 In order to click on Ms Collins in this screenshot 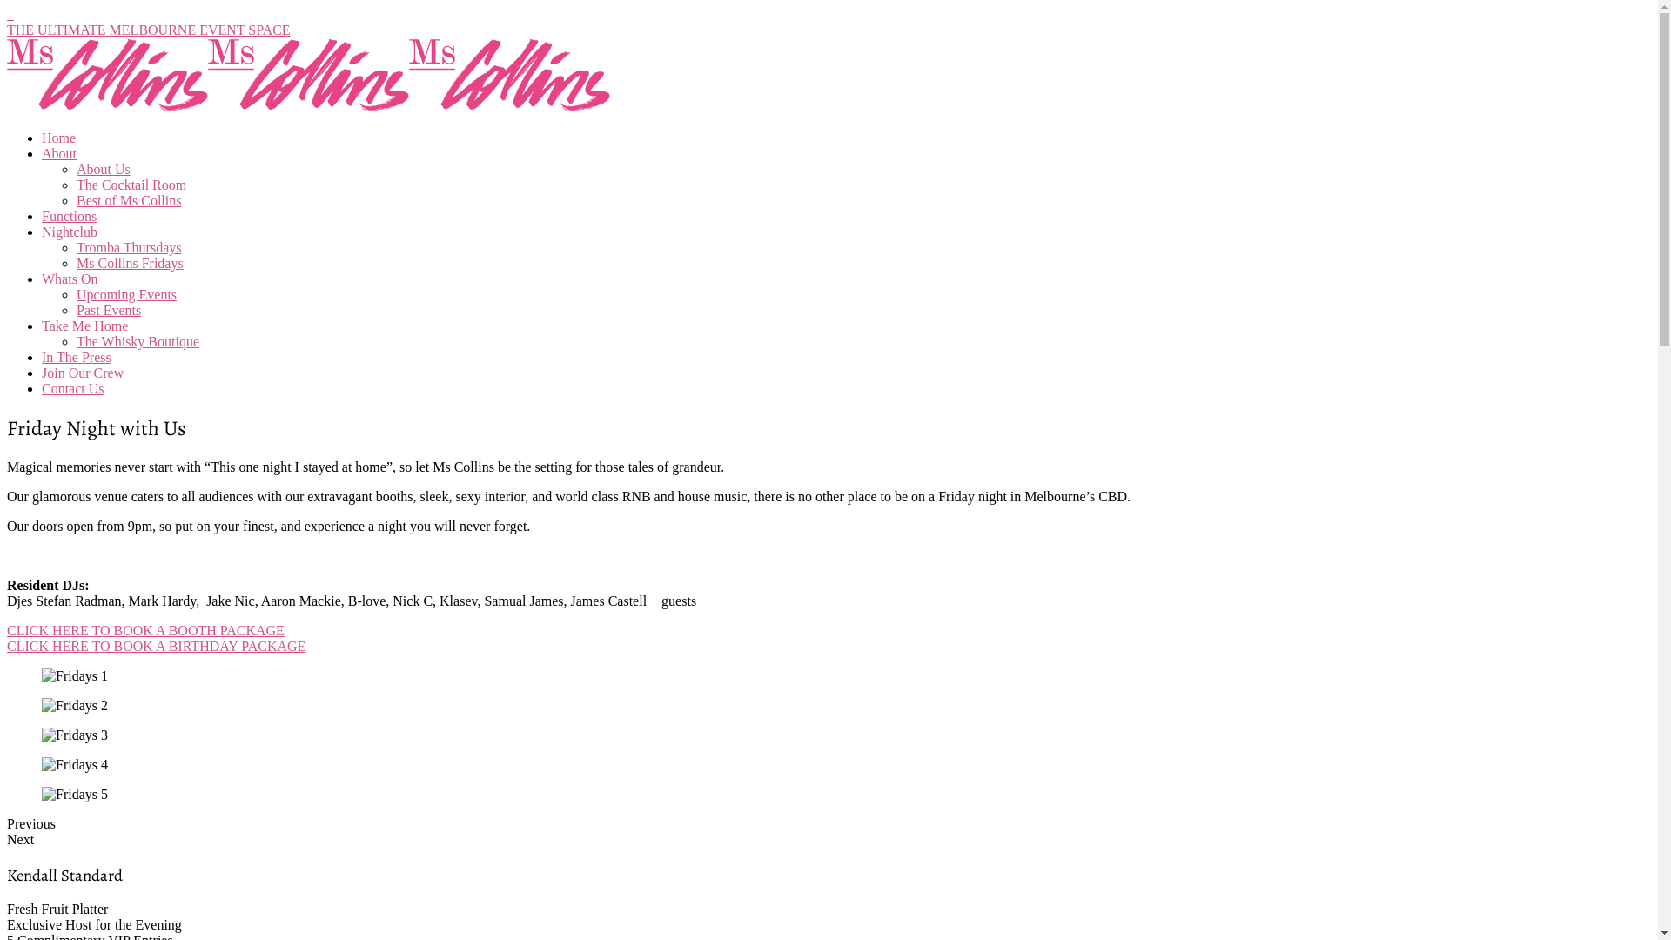, I will do `click(510, 108)`.